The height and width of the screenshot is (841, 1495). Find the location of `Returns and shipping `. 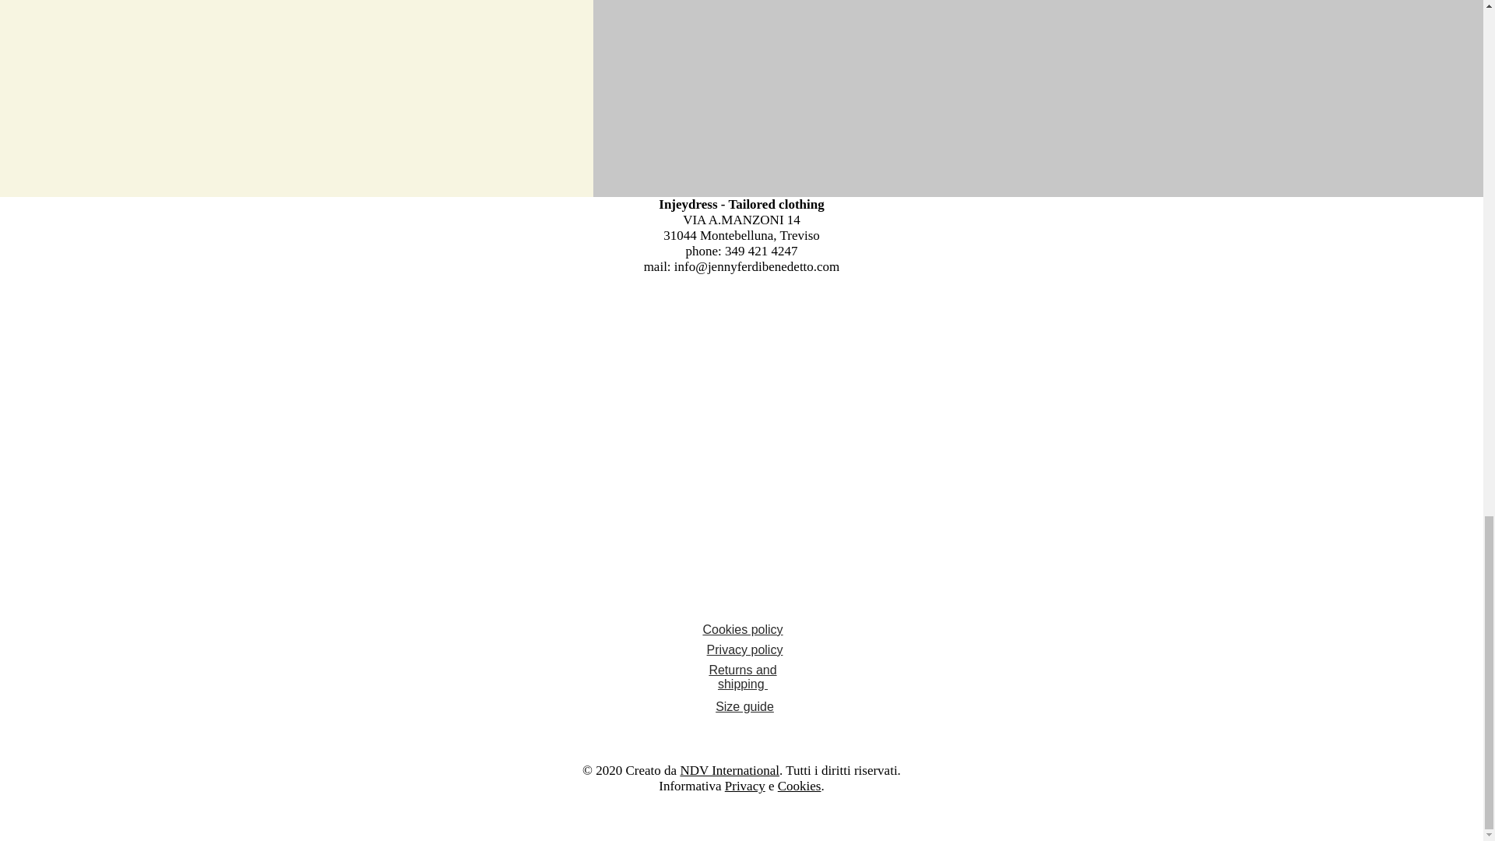

Returns and shipping  is located at coordinates (742, 677).